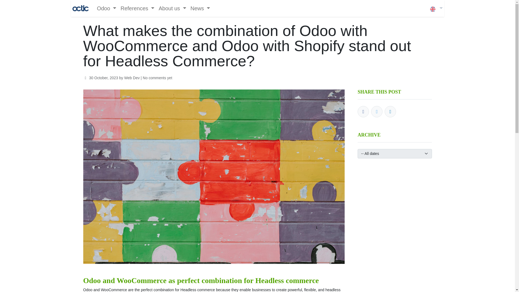  I want to click on News, so click(200, 8).